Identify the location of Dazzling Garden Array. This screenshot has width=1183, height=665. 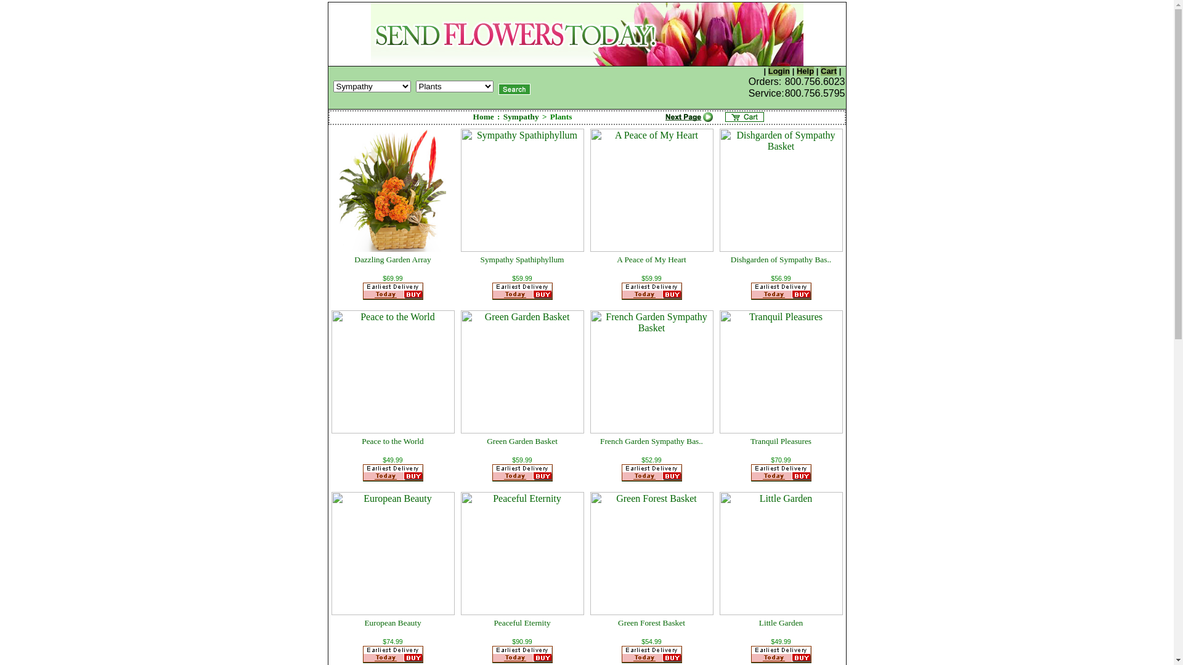
(392, 260).